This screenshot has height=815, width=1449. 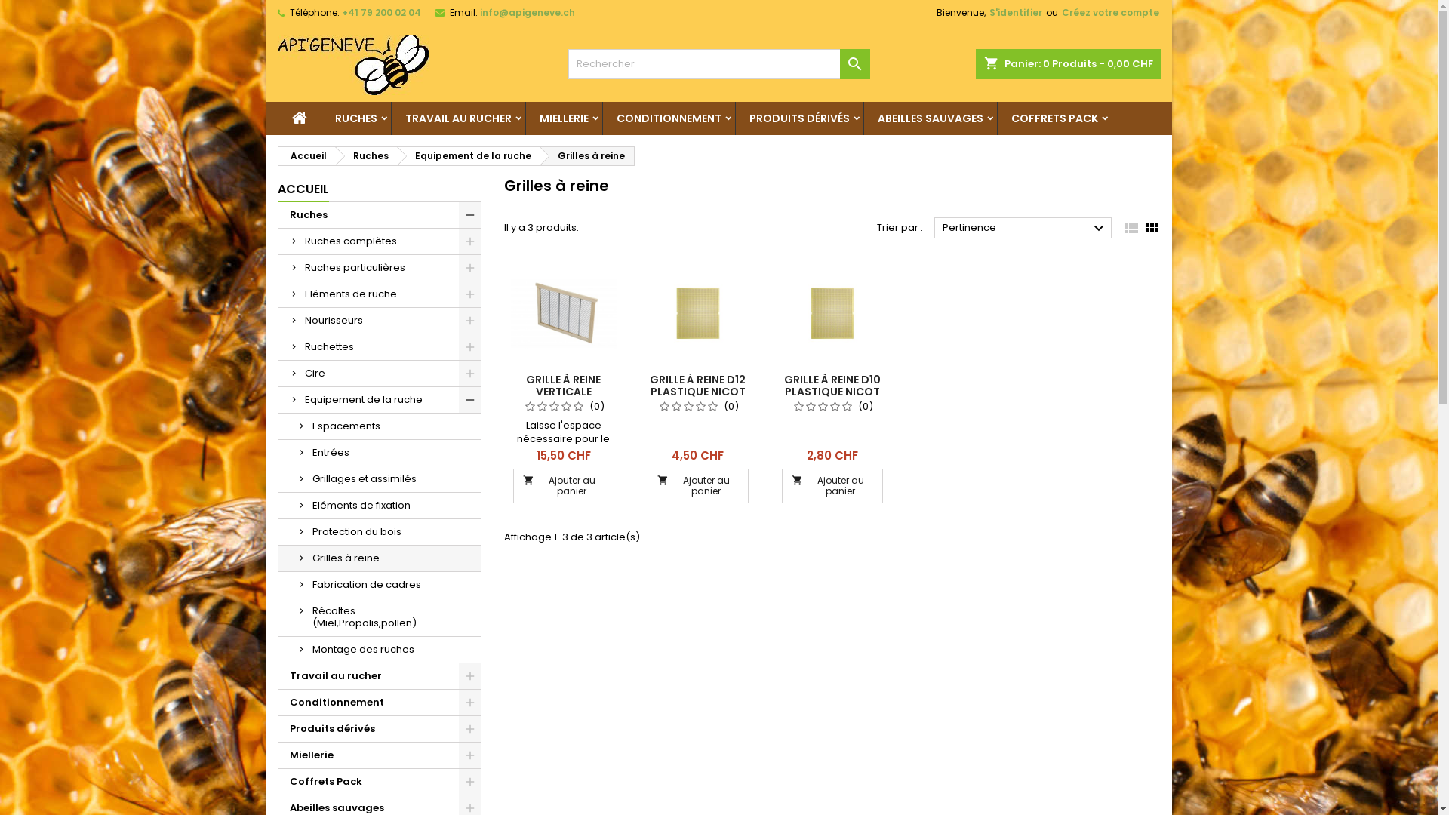 What do you see at coordinates (380, 756) in the screenshot?
I see `Miellerie` at bounding box center [380, 756].